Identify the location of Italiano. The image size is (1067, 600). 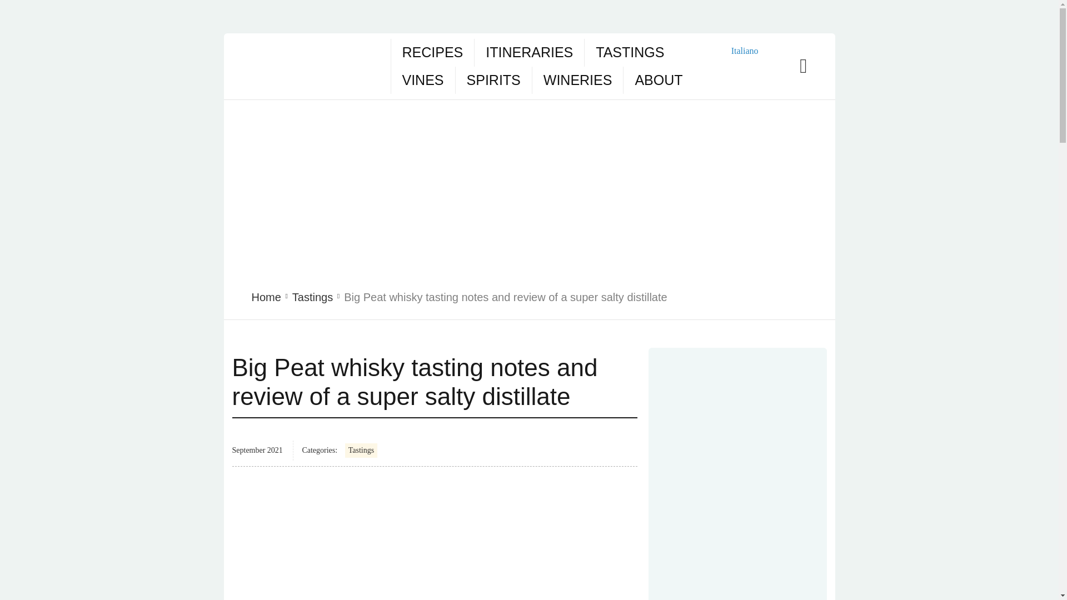
(737, 50).